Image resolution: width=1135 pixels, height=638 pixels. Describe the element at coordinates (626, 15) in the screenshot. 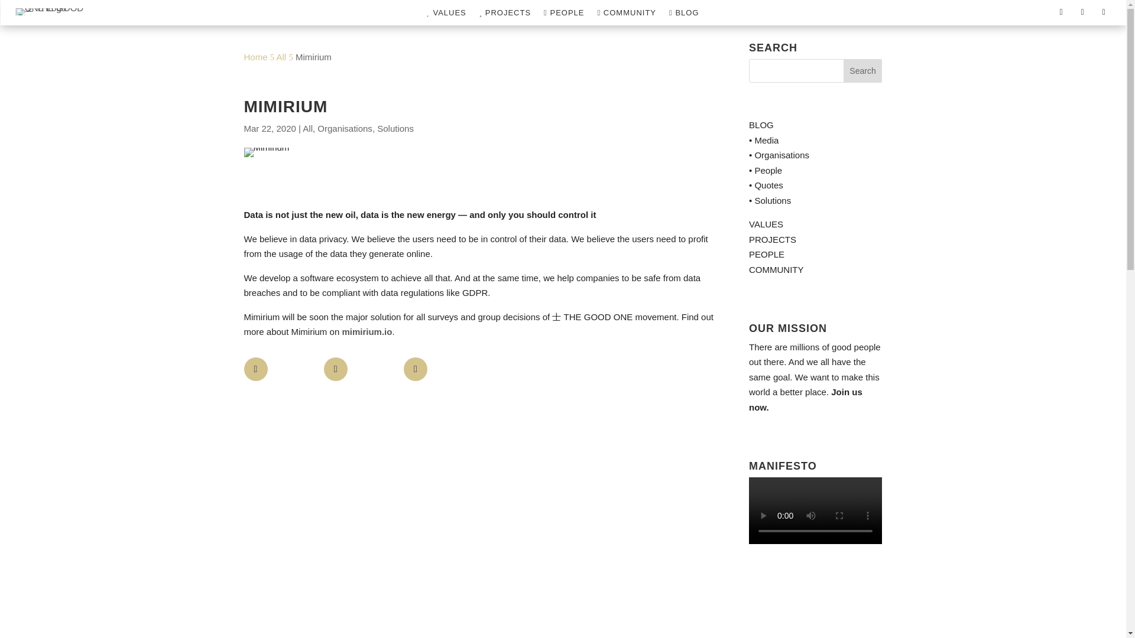

I see `YOU ARE NOT ALONE. ` at that location.